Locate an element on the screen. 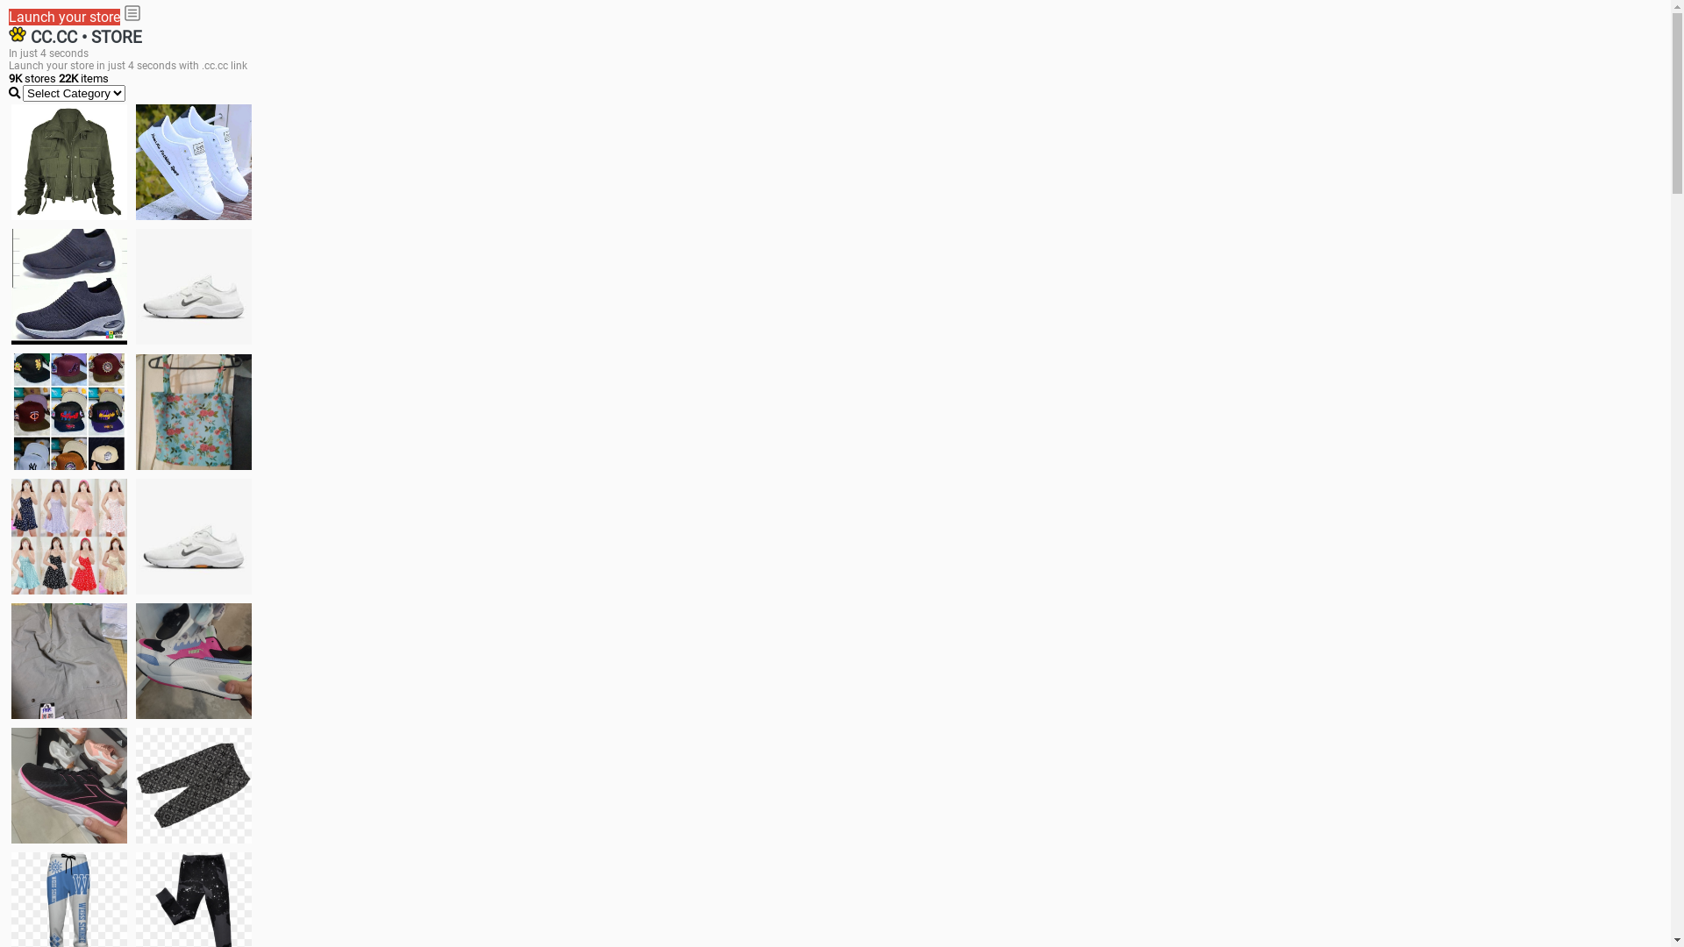 The height and width of the screenshot is (947, 1684). Dress/square nect top is located at coordinates (69, 537).